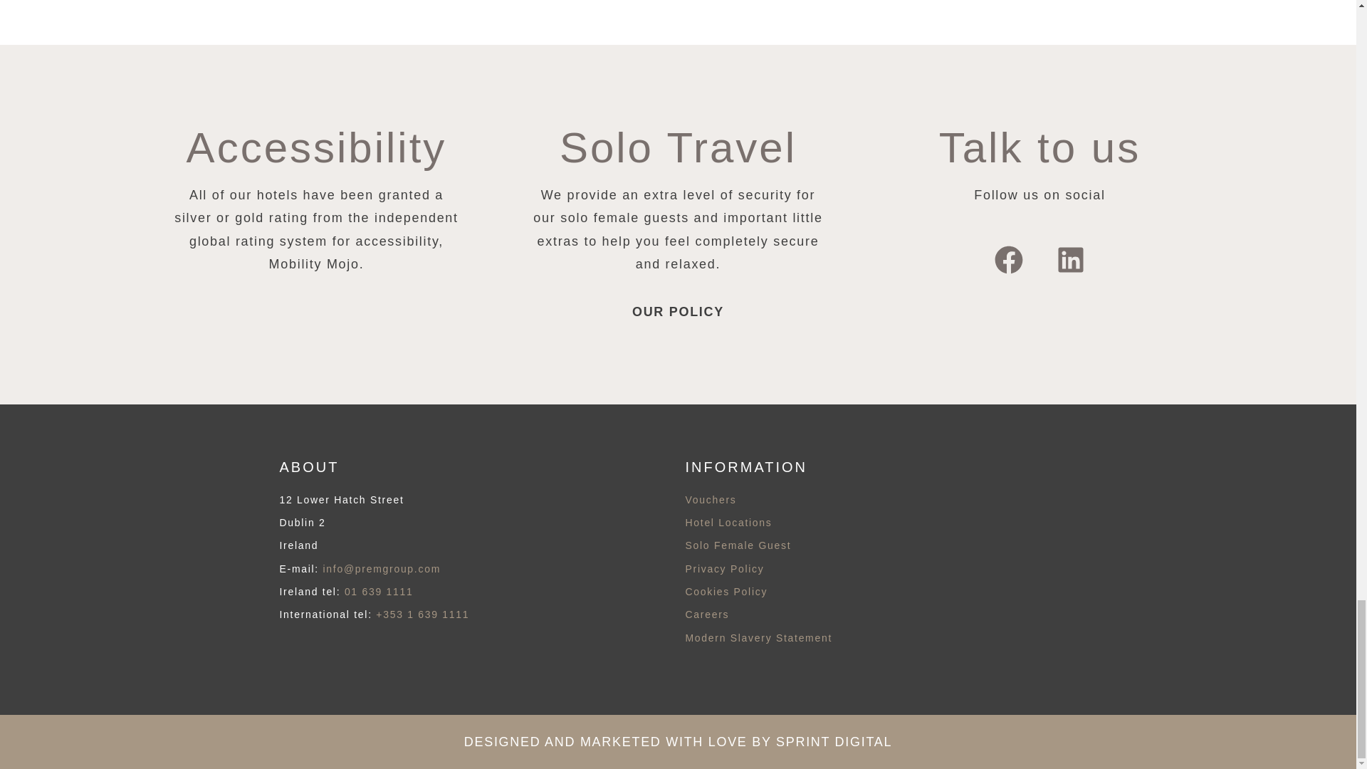  What do you see at coordinates (726, 591) in the screenshot?
I see `Cookies Policy` at bounding box center [726, 591].